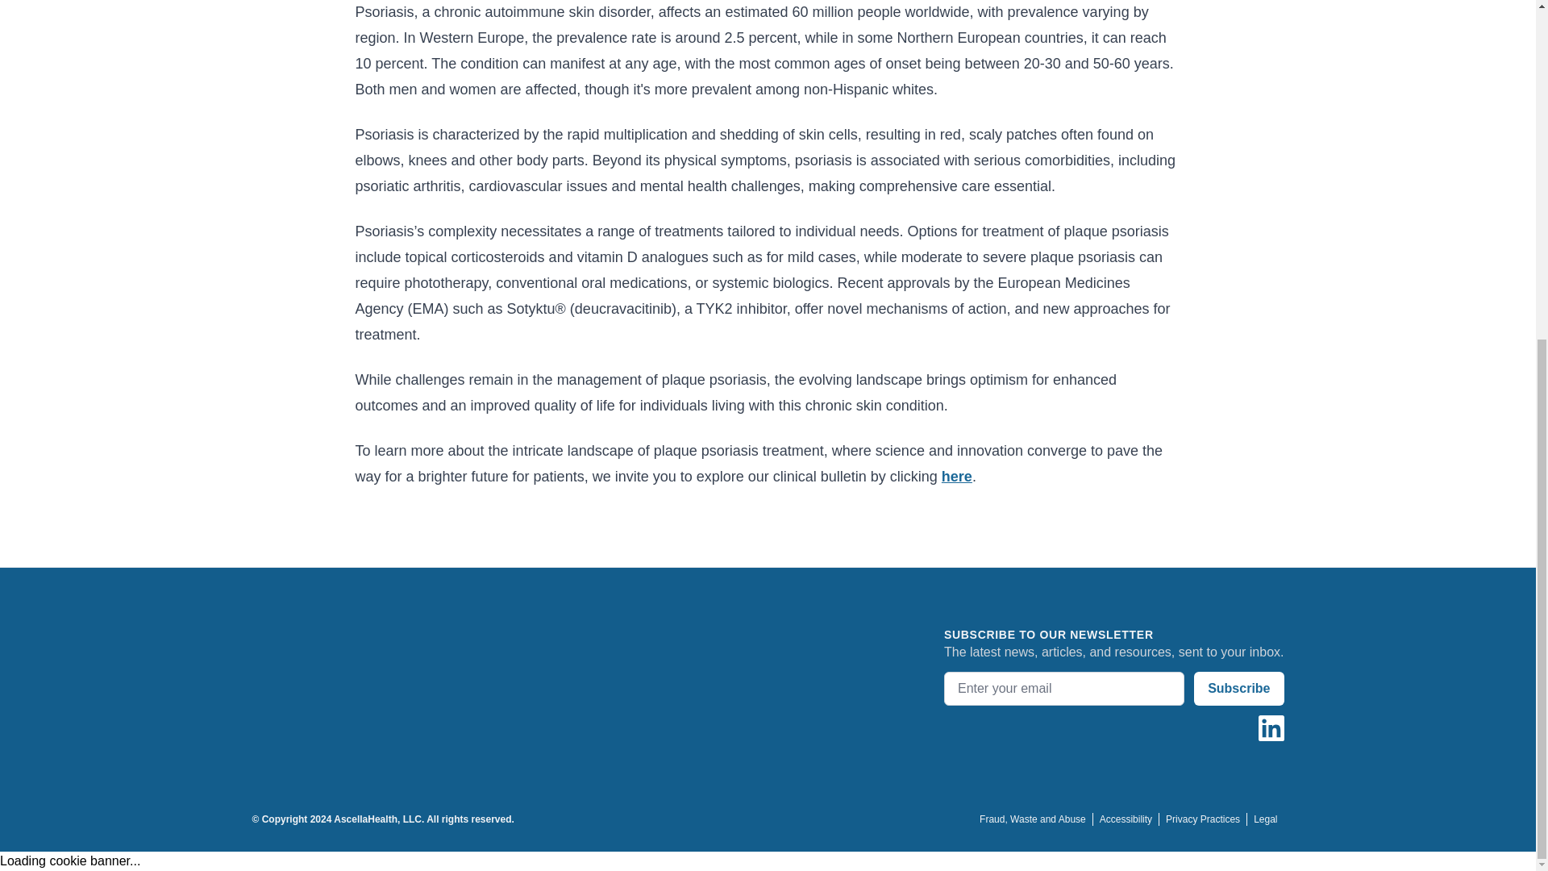 The width and height of the screenshot is (1548, 871). I want to click on Fraud, Waste and Abuse, so click(1033, 819).